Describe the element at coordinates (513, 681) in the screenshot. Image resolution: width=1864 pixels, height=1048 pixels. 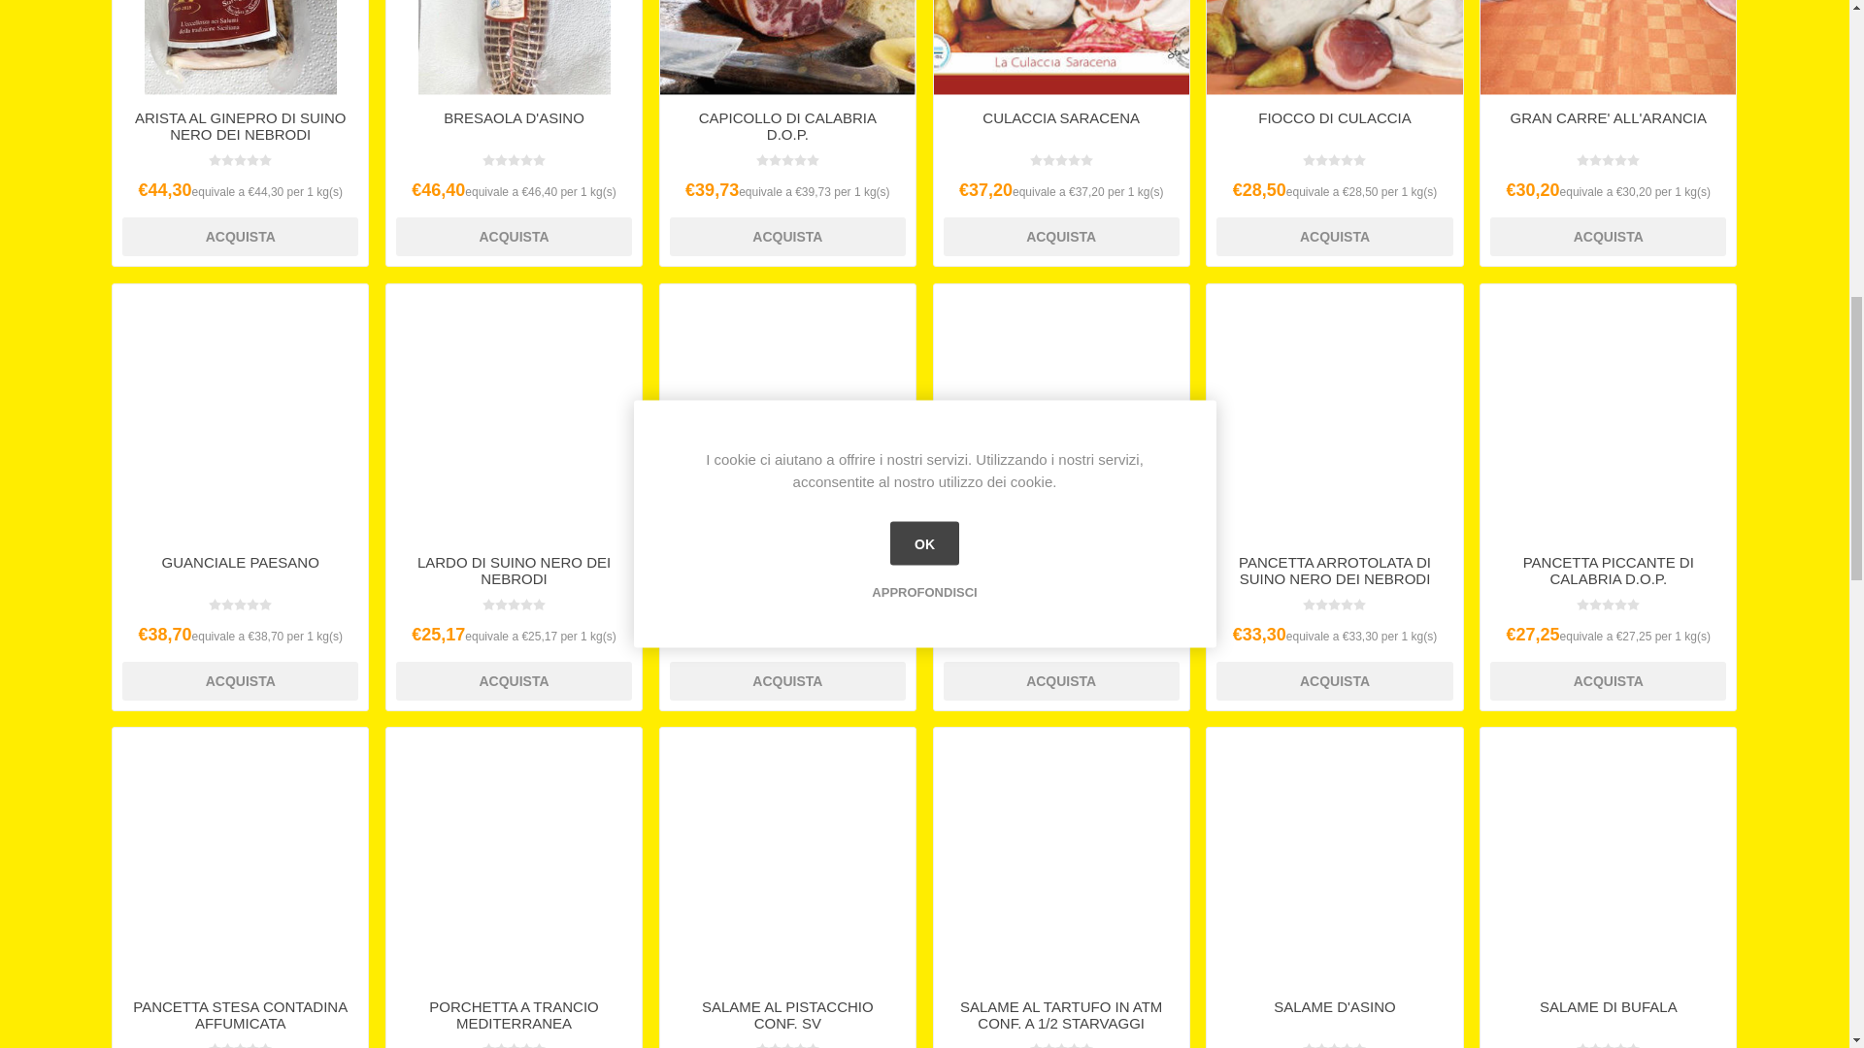
I see `Acquista` at that location.